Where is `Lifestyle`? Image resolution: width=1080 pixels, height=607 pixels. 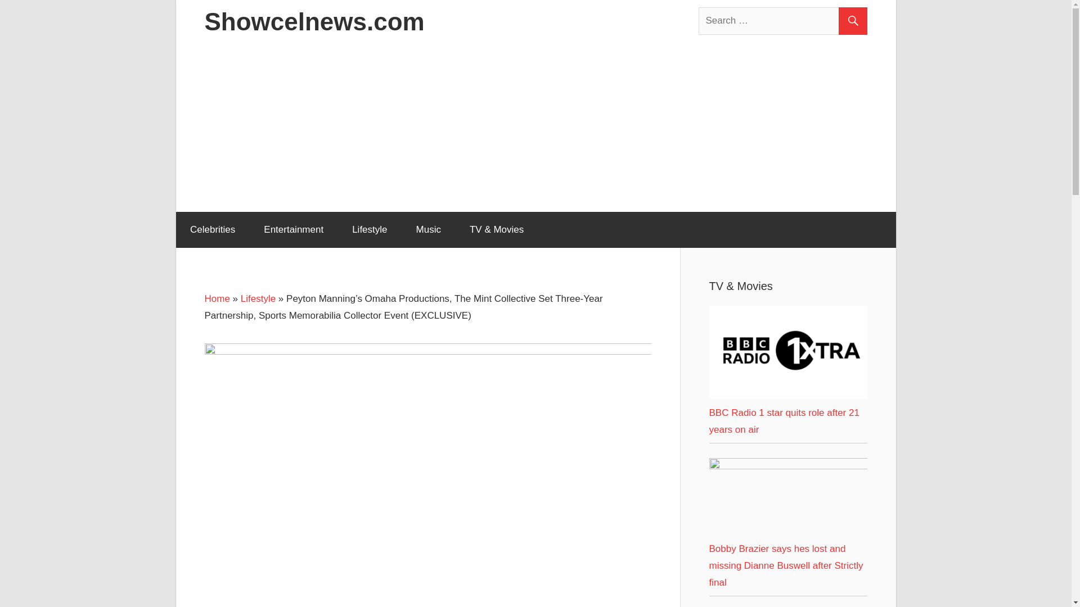
Lifestyle is located at coordinates (370, 229).